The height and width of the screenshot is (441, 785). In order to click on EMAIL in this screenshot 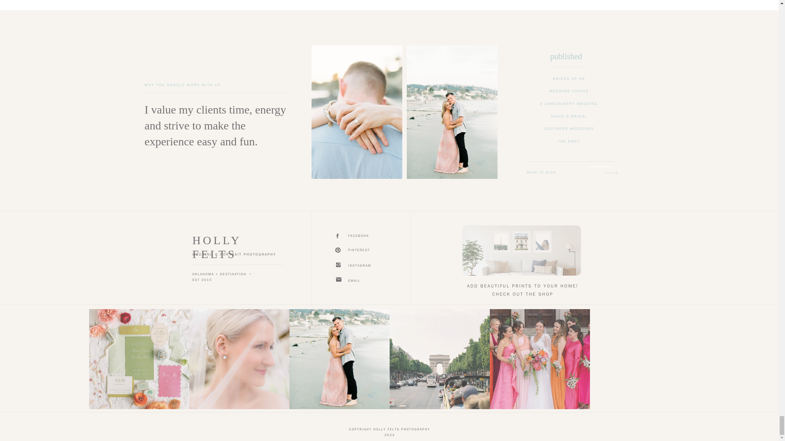, I will do `click(367, 281)`.